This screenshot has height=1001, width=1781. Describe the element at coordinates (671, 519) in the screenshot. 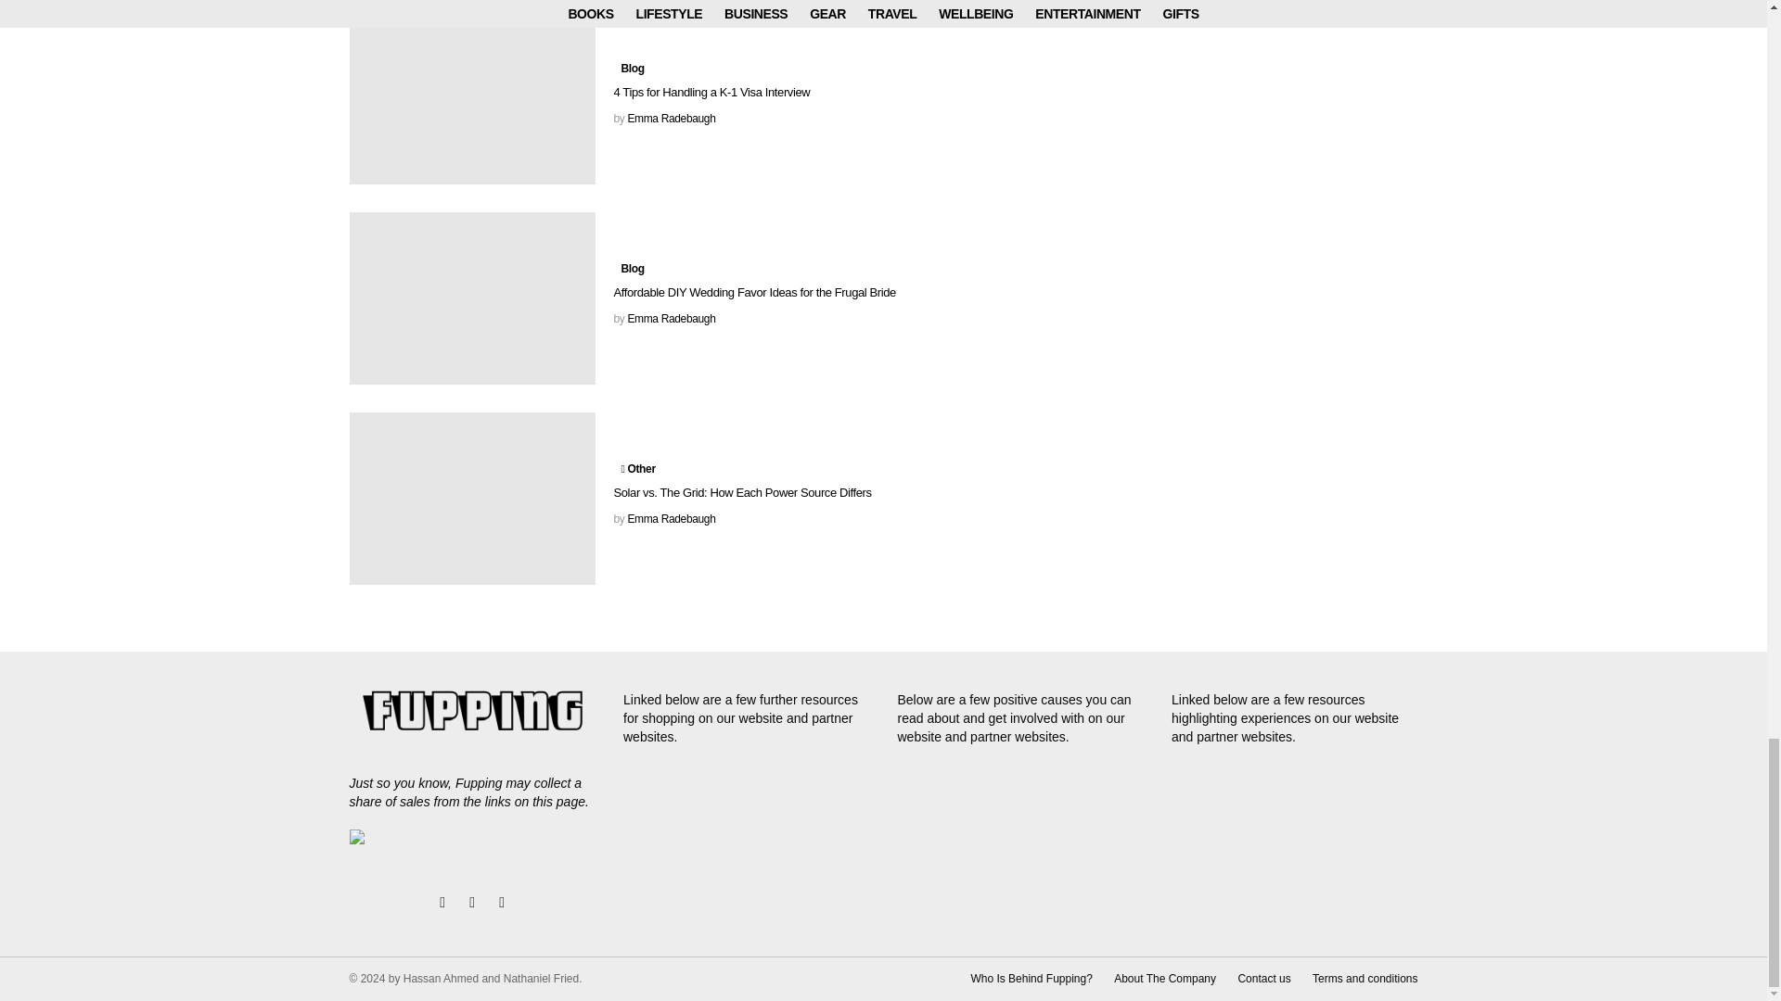

I see `Posts by Emma Radebaugh` at that location.